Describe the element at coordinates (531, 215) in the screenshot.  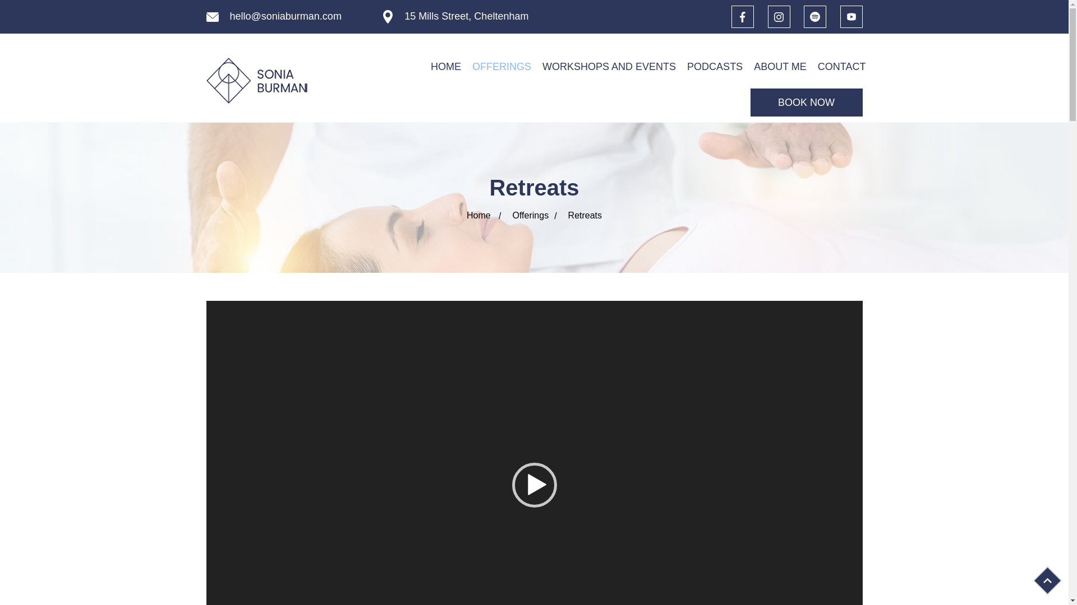
I see `Offerings` at that location.